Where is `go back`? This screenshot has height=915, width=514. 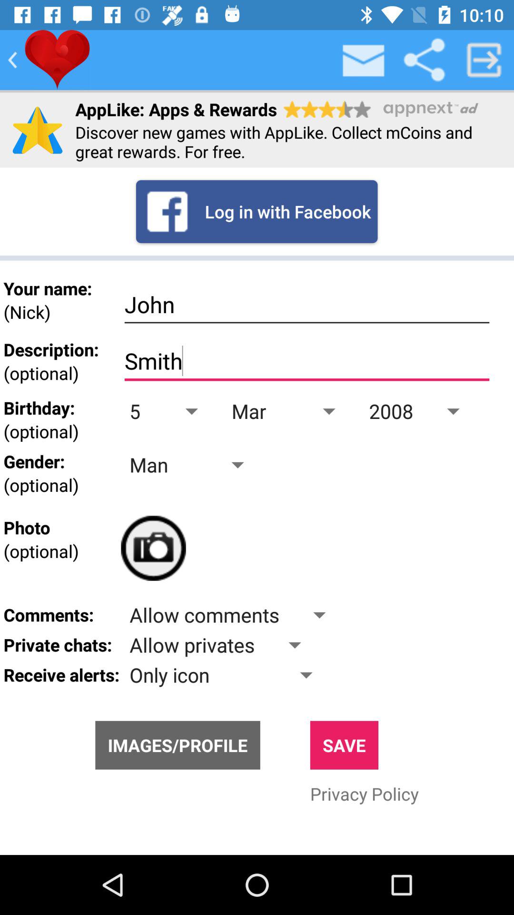
go back is located at coordinates (12, 60).